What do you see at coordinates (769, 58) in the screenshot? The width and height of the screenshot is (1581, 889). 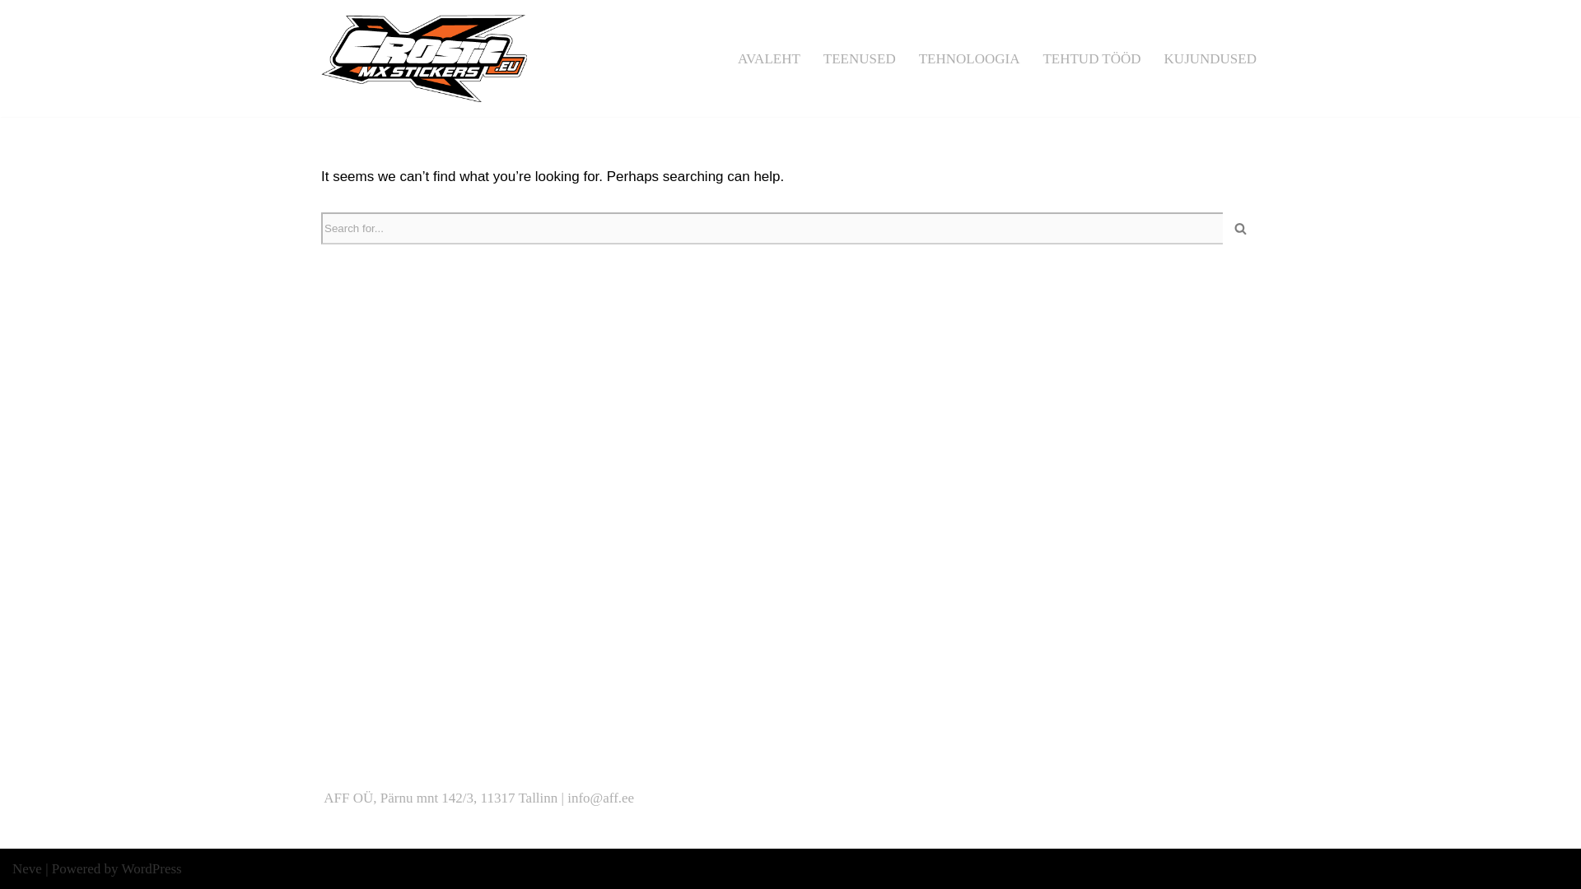 I see `AVALEHT` at bounding box center [769, 58].